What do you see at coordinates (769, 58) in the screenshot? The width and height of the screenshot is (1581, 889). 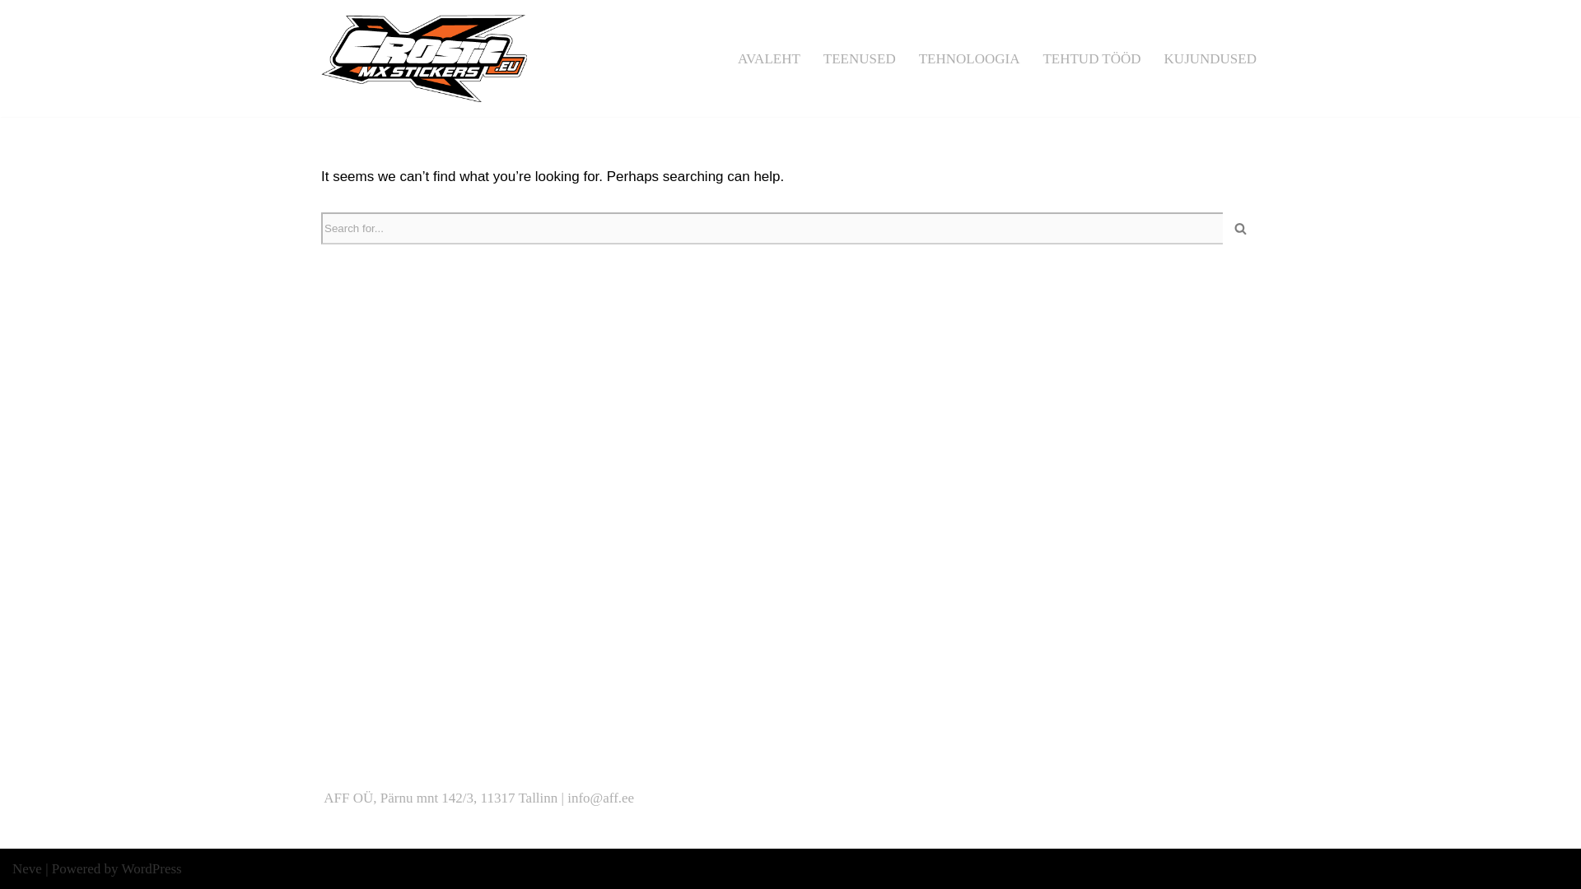 I see `AVALEHT` at bounding box center [769, 58].